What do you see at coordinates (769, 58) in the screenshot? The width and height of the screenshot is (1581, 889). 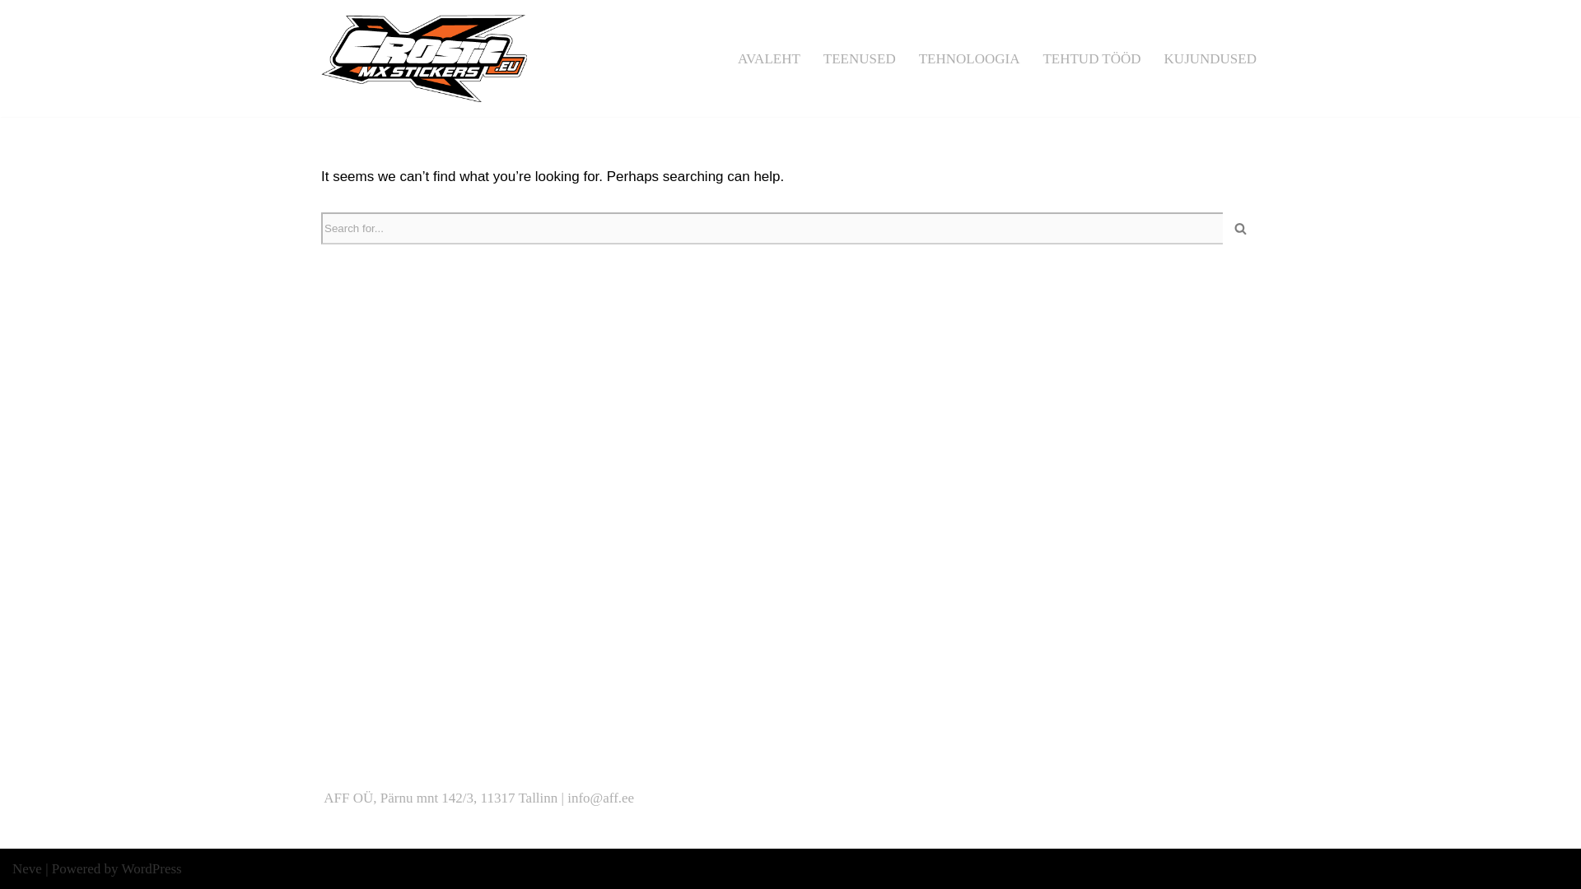 I see `AVALEHT` at bounding box center [769, 58].